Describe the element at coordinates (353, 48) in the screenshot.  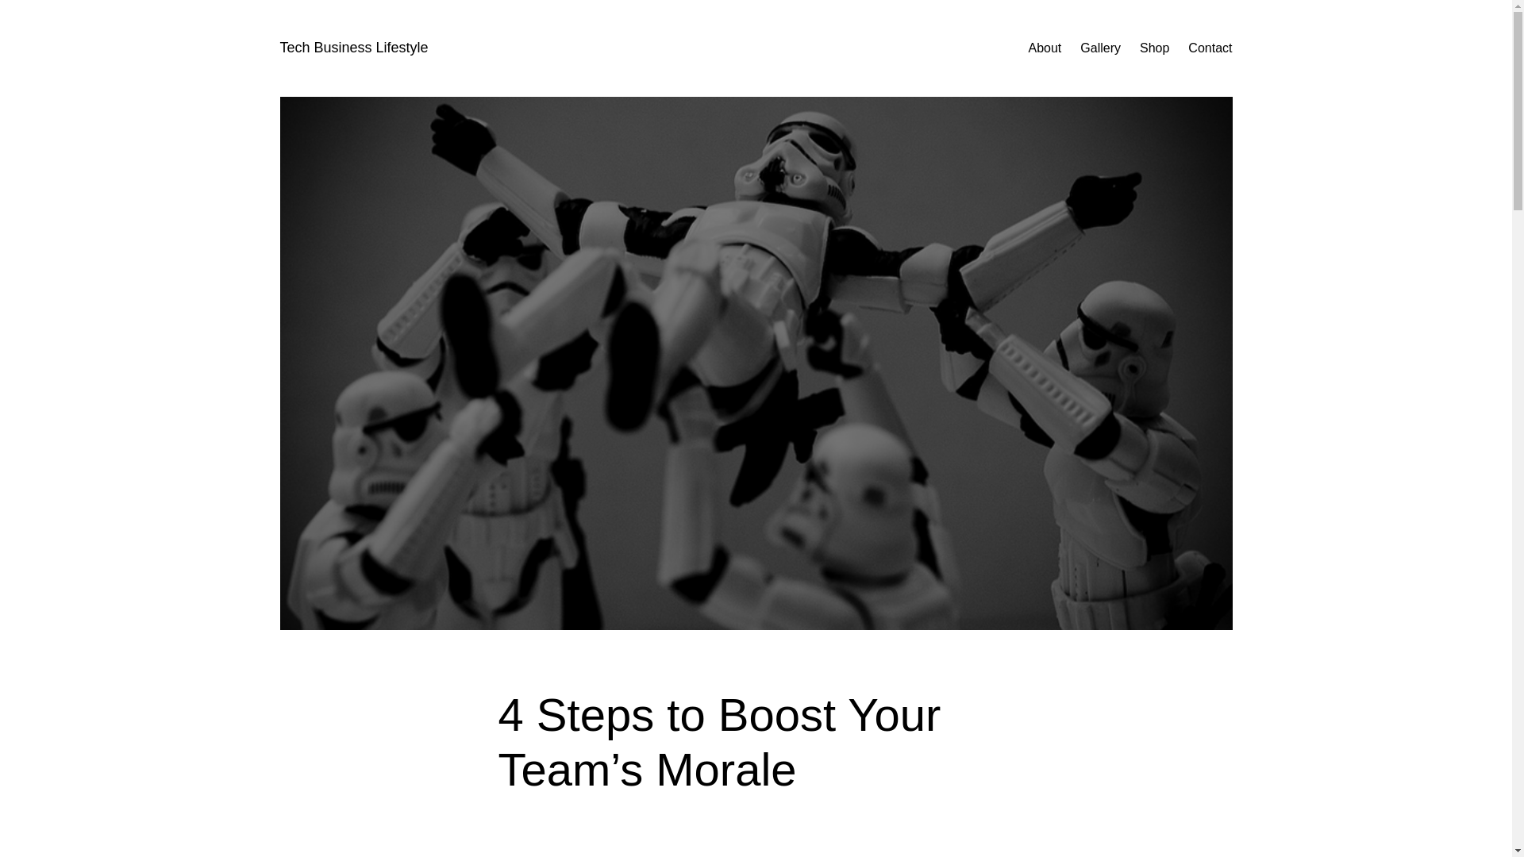
I see `Tech Business Lifestyle` at that location.